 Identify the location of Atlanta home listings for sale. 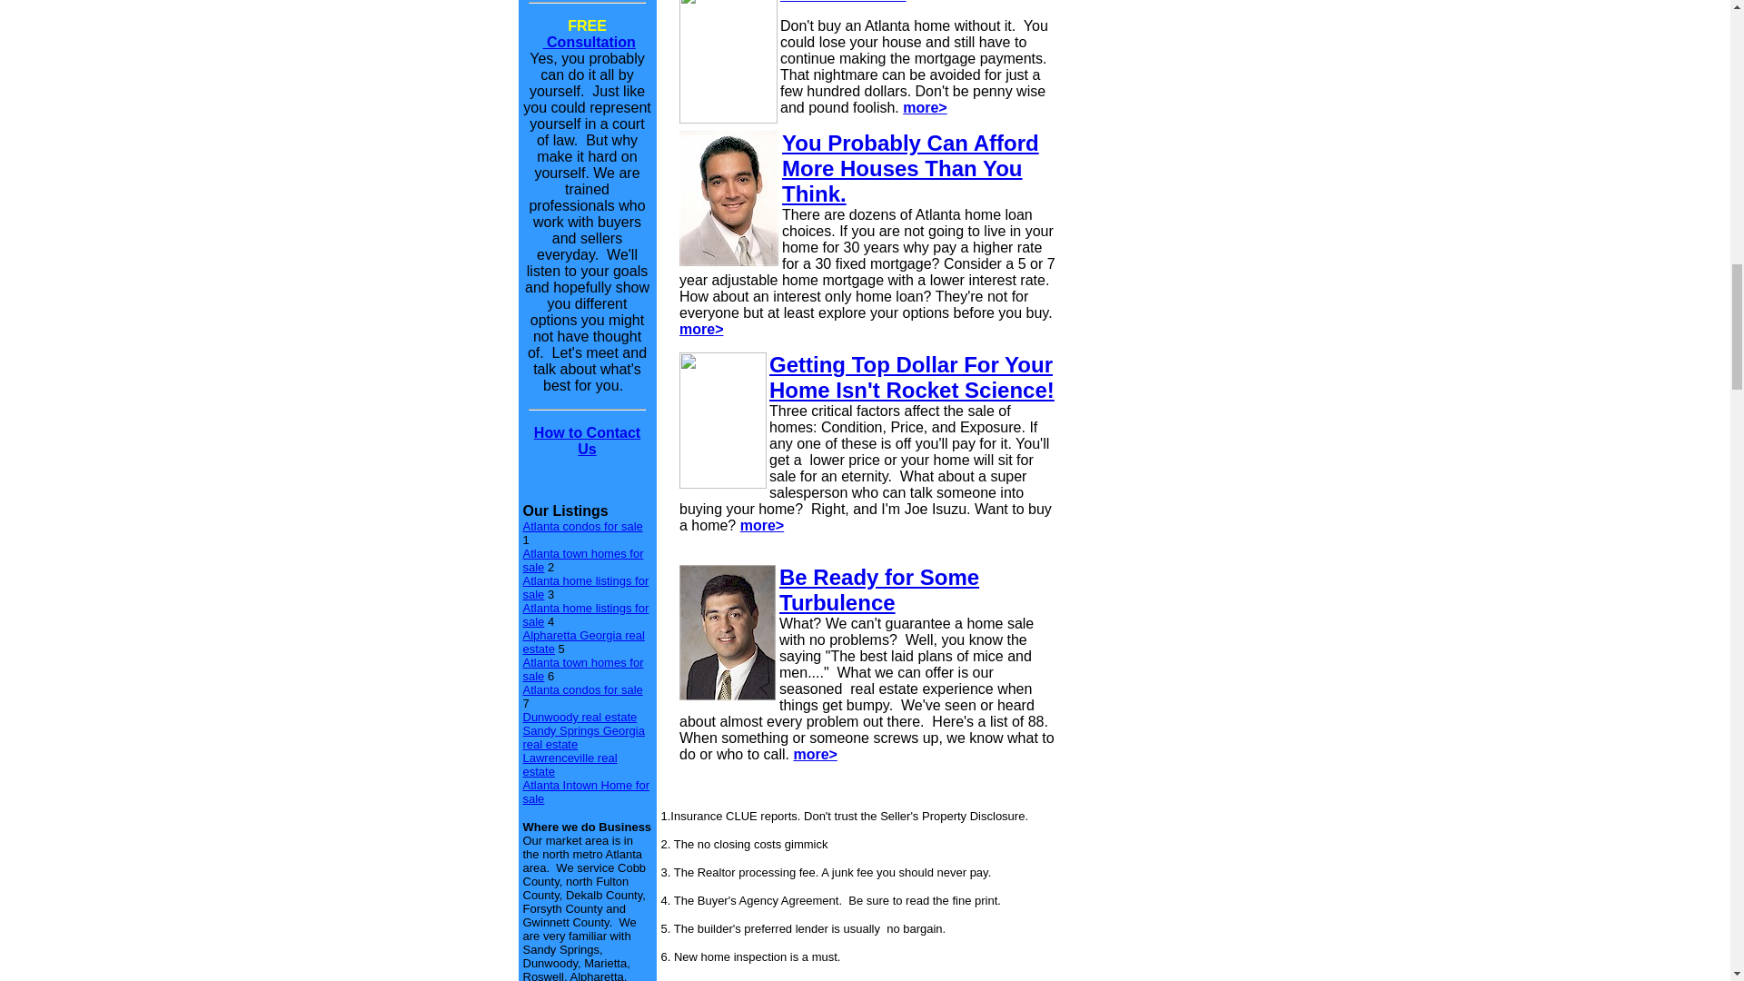
(586, 587).